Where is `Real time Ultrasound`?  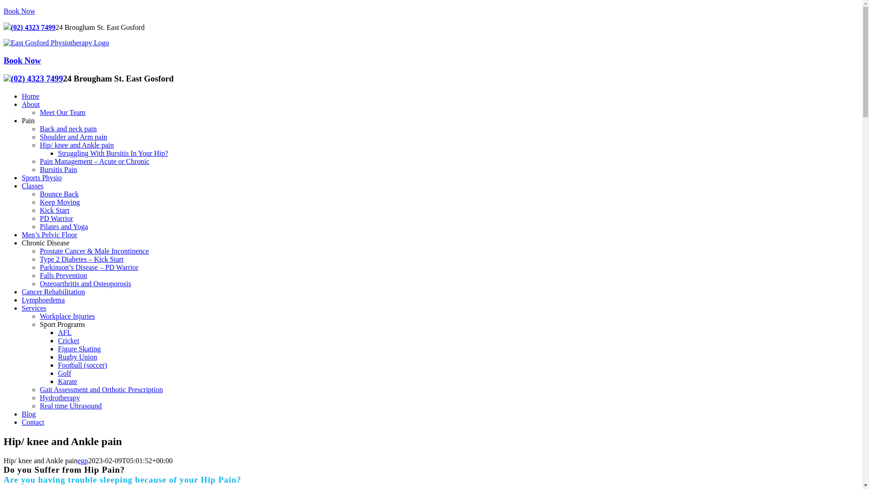
Real time Ultrasound is located at coordinates (71, 406).